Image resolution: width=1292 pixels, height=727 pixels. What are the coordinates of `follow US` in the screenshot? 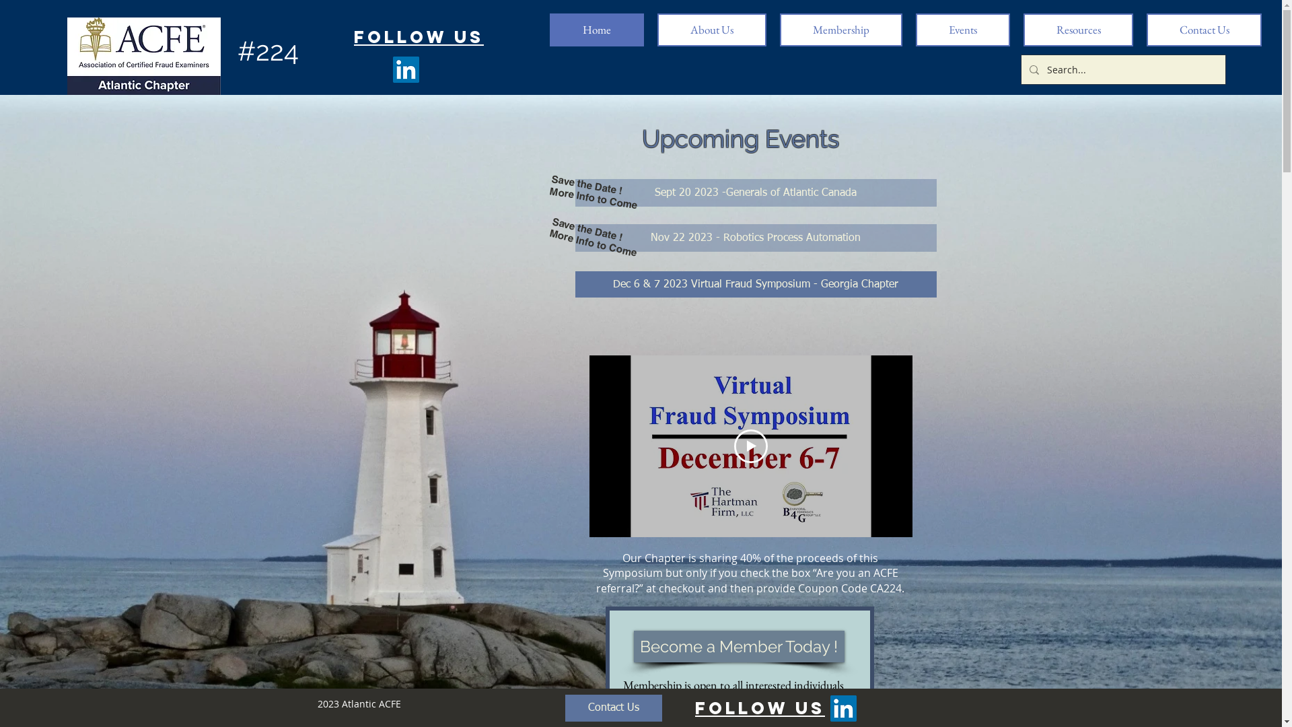 It's located at (760, 709).